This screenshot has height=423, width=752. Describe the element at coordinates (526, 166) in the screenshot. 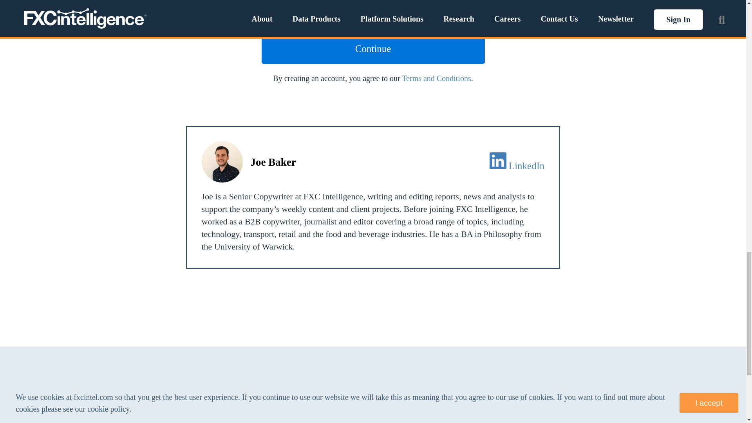

I see `LinkedIn` at that location.